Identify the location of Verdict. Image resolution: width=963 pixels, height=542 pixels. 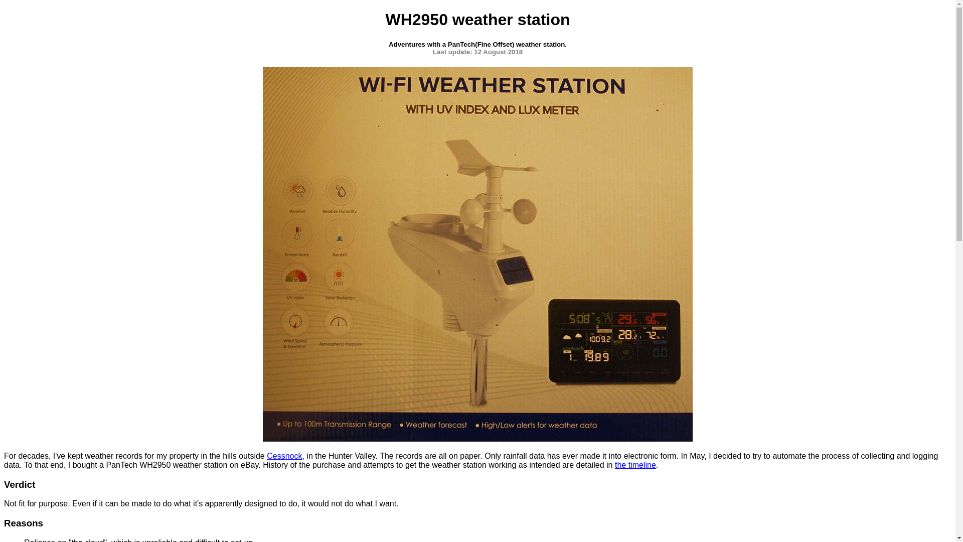
(20, 484).